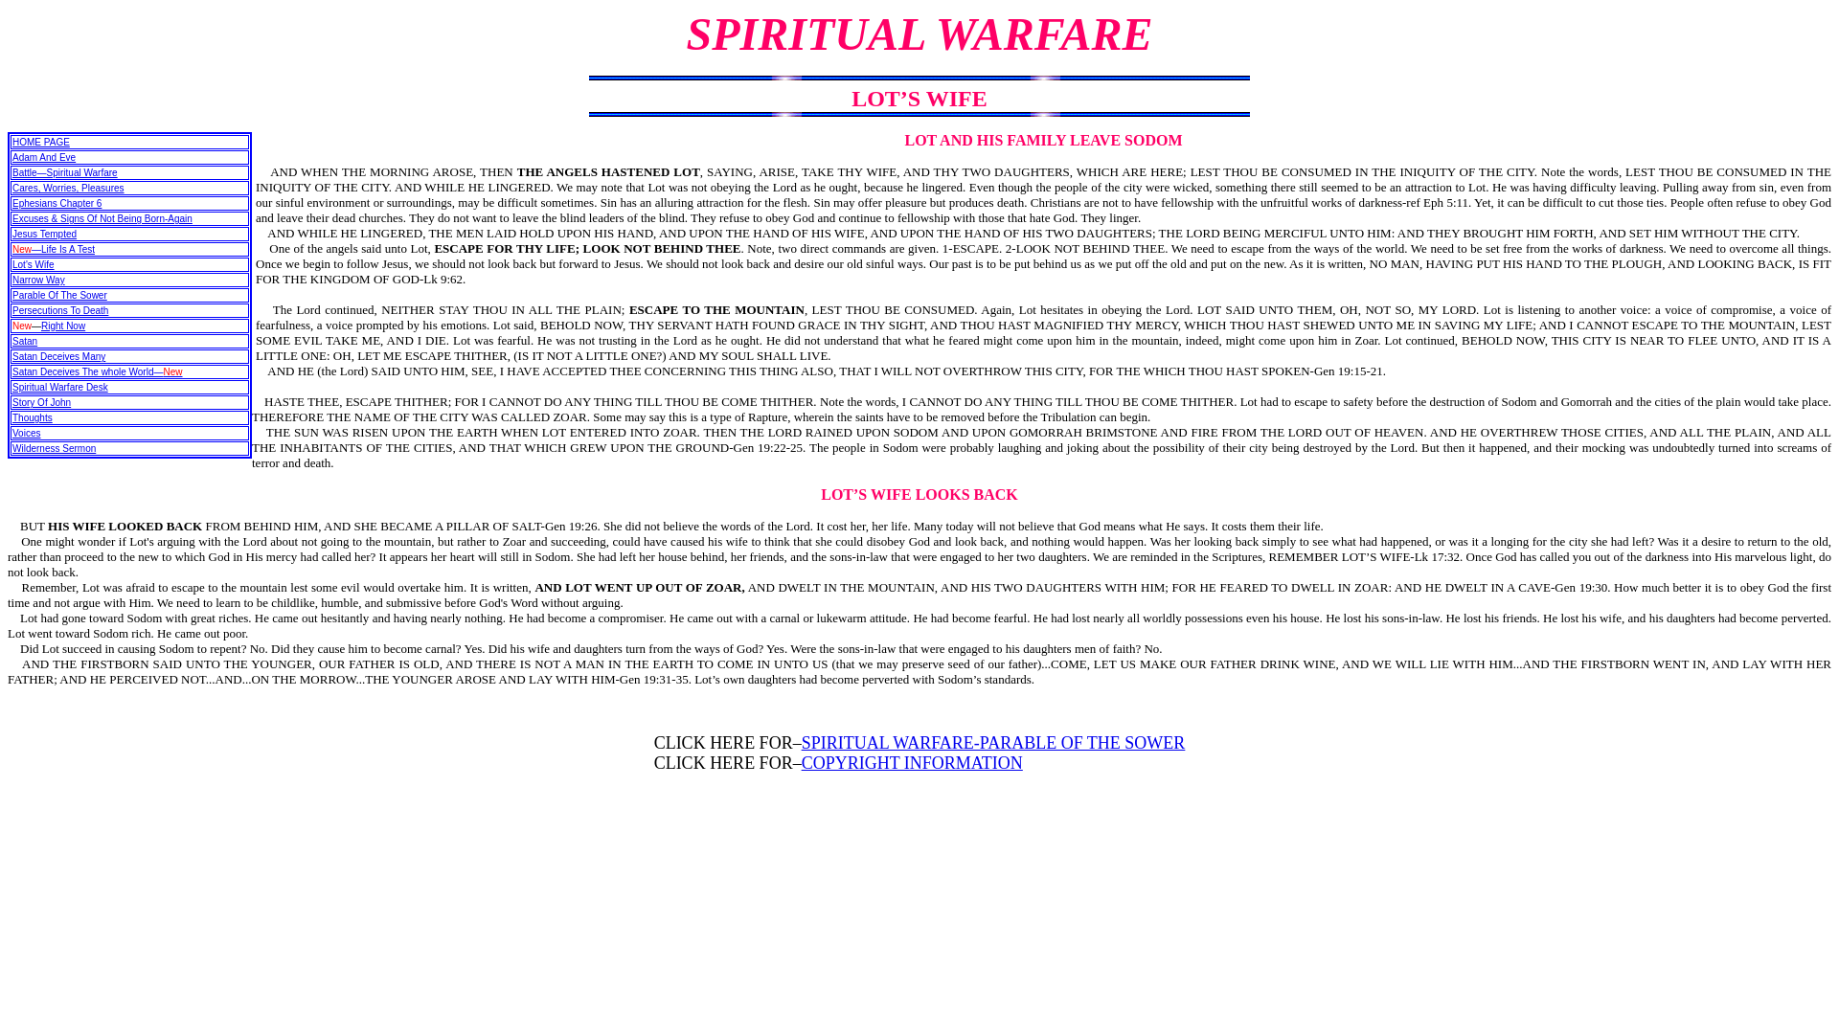  Describe the element at coordinates (59, 295) in the screenshot. I see `Parable Of The Sower` at that location.